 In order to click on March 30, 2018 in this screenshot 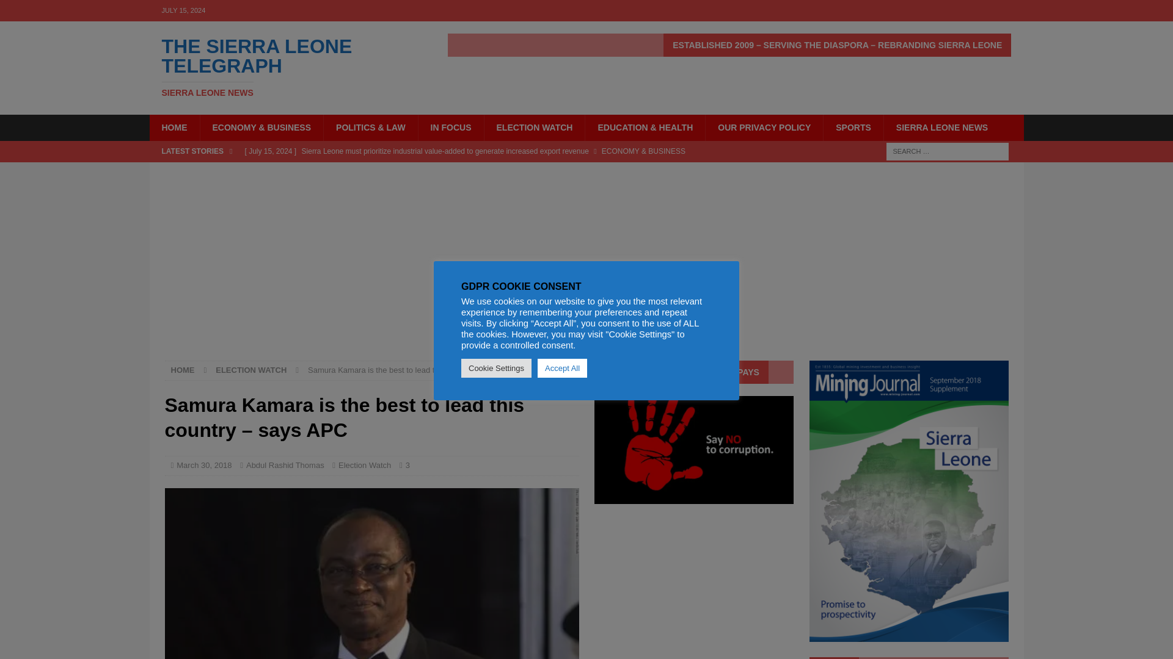, I will do `click(204, 465)`.